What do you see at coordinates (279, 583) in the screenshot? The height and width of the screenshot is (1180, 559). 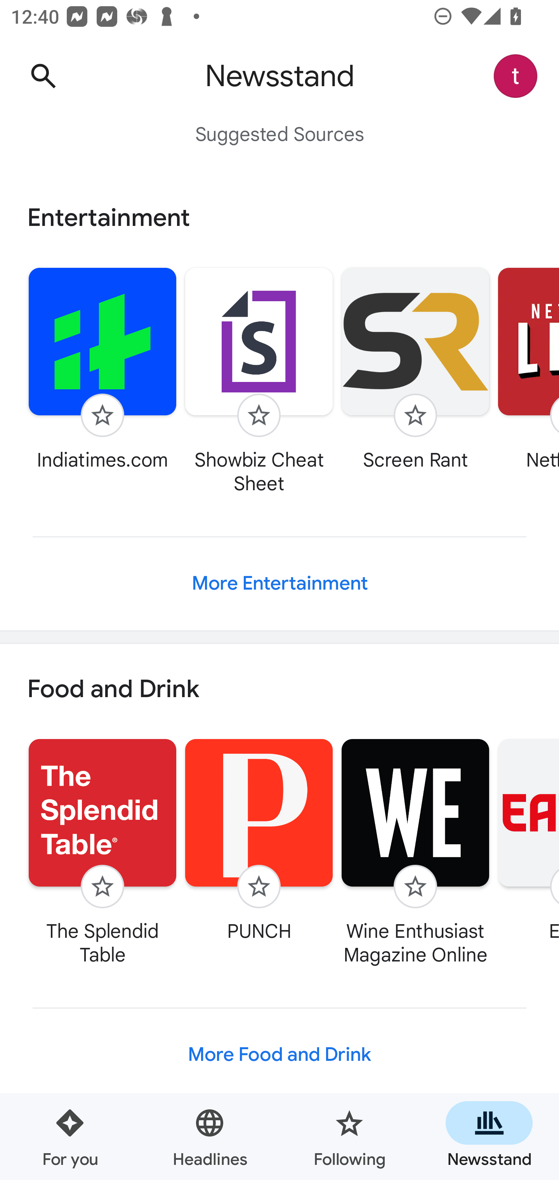 I see `More Entertainment` at bounding box center [279, 583].